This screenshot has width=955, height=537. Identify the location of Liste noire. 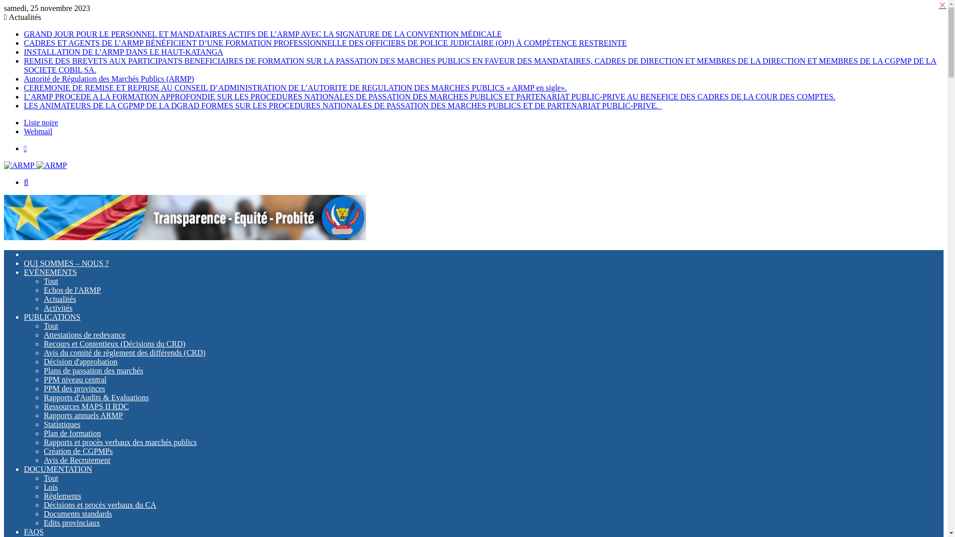
(41, 122).